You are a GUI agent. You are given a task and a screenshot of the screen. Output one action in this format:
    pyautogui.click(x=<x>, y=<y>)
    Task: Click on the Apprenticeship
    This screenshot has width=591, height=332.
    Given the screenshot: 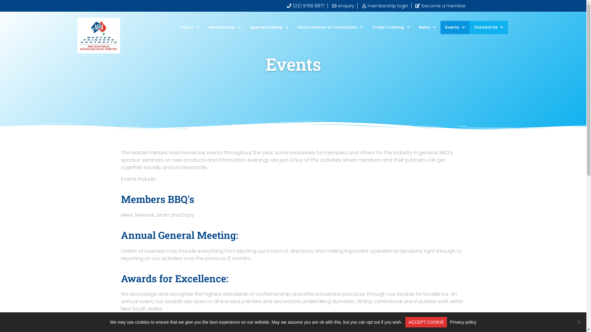 What is the action you would take?
    pyautogui.click(x=269, y=28)
    